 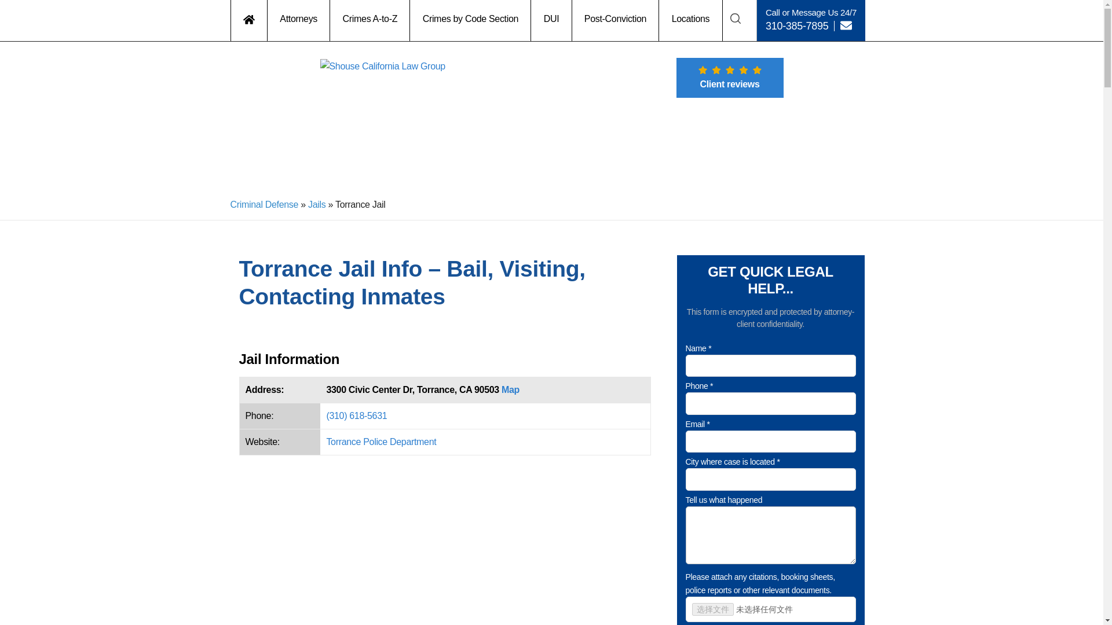 I want to click on Crimes A-to-Z, so click(x=370, y=21).